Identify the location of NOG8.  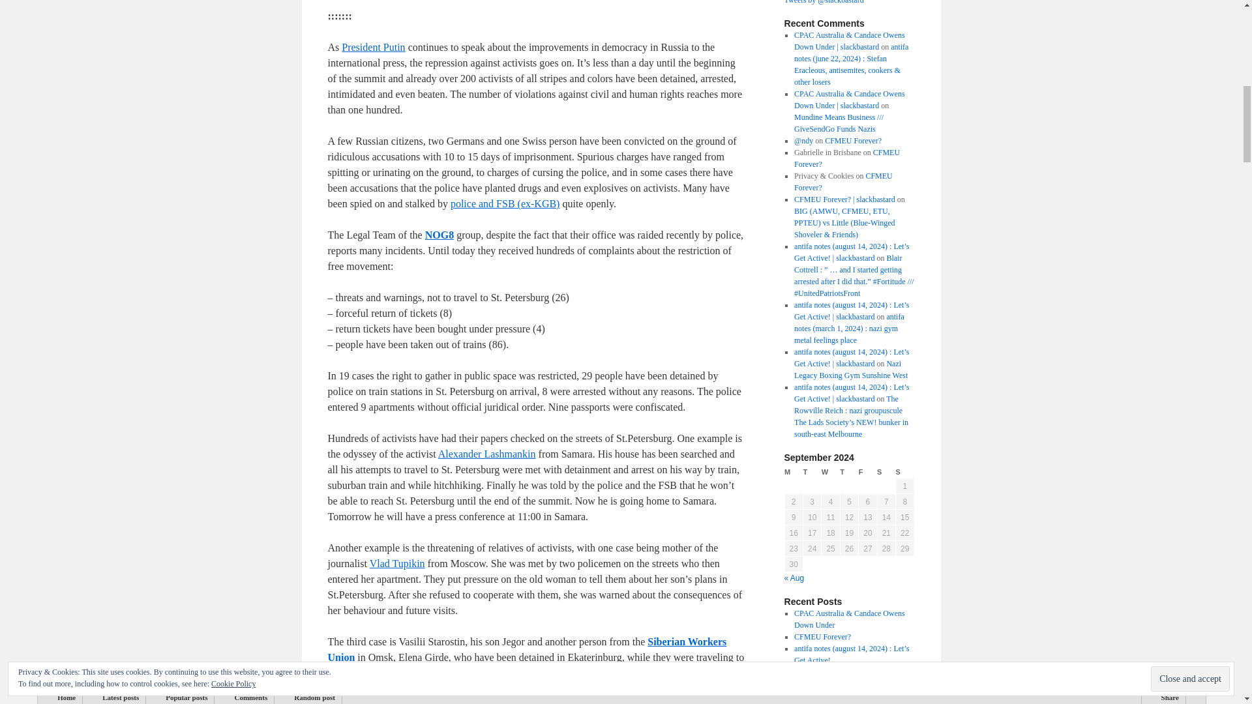
(440, 235).